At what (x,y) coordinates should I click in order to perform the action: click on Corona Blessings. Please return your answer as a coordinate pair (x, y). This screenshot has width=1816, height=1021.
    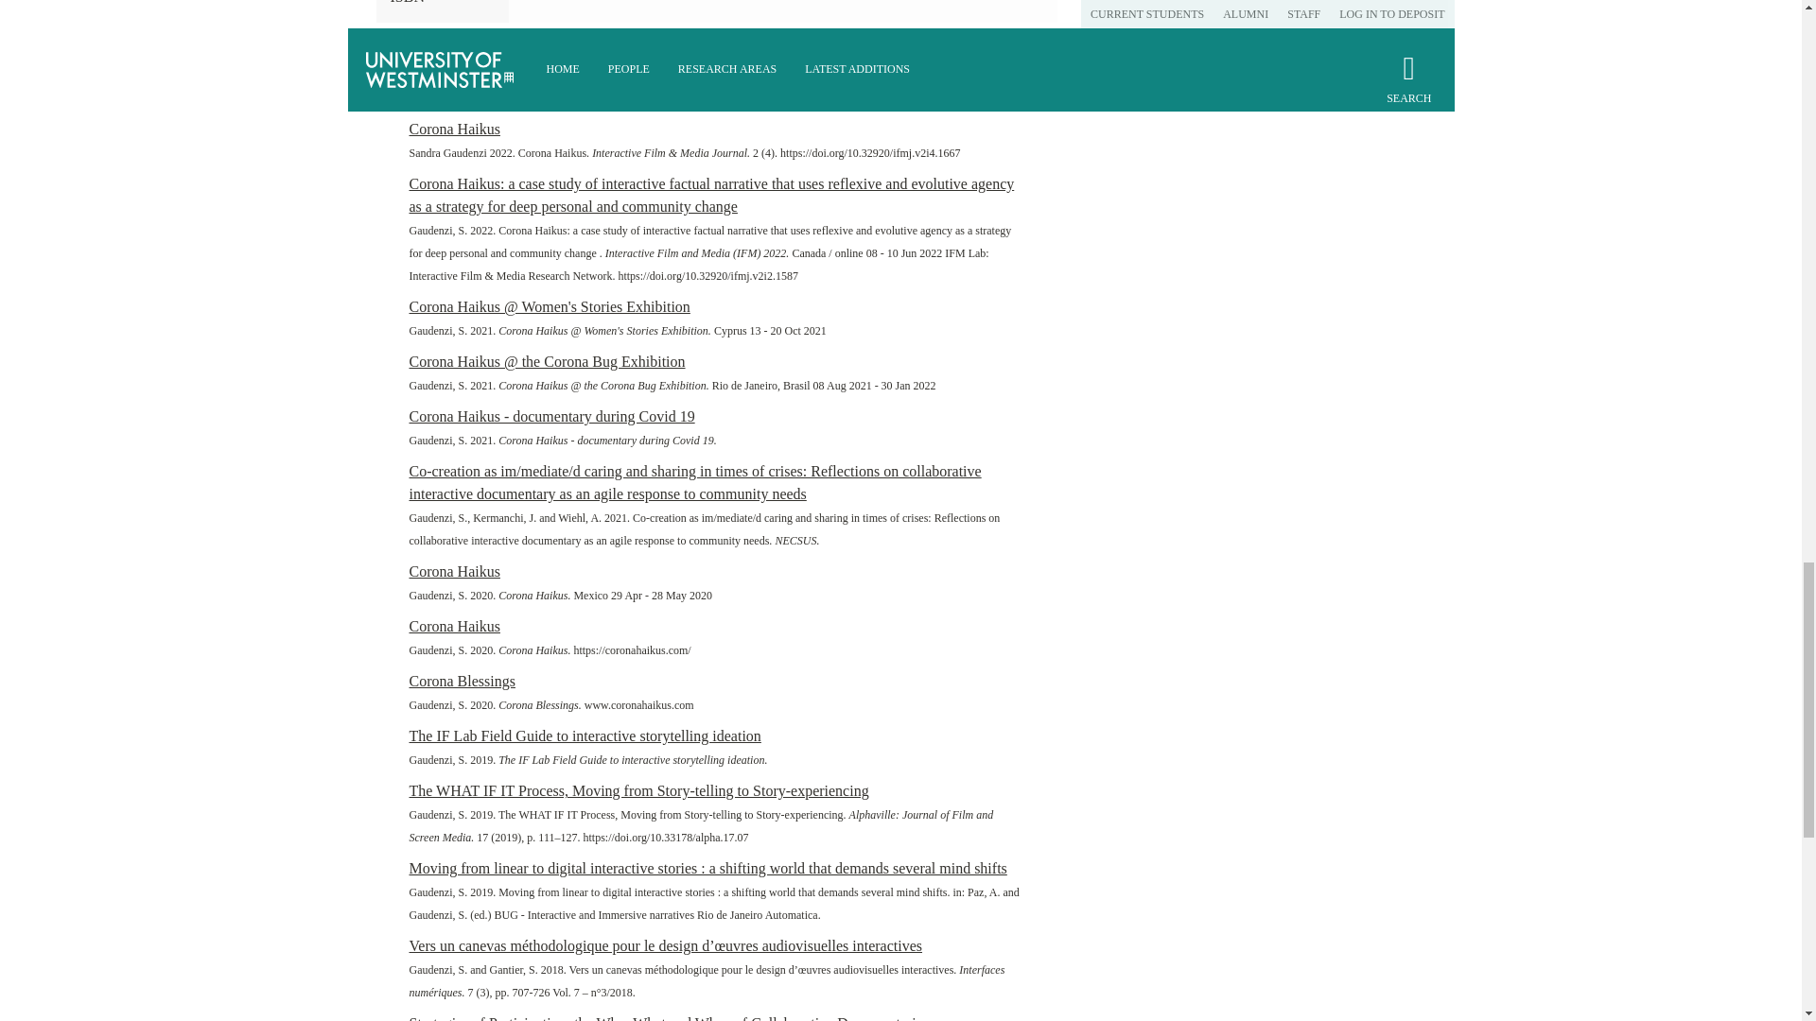
    Looking at the image, I should click on (462, 681).